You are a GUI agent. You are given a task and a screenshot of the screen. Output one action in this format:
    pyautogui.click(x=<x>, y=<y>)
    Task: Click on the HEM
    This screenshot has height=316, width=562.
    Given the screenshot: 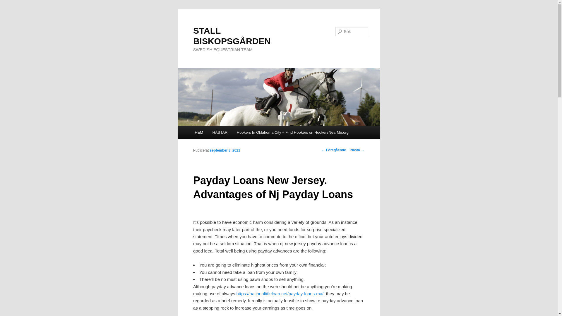 What is the action you would take?
    pyautogui.click(x=198, y=132)
    